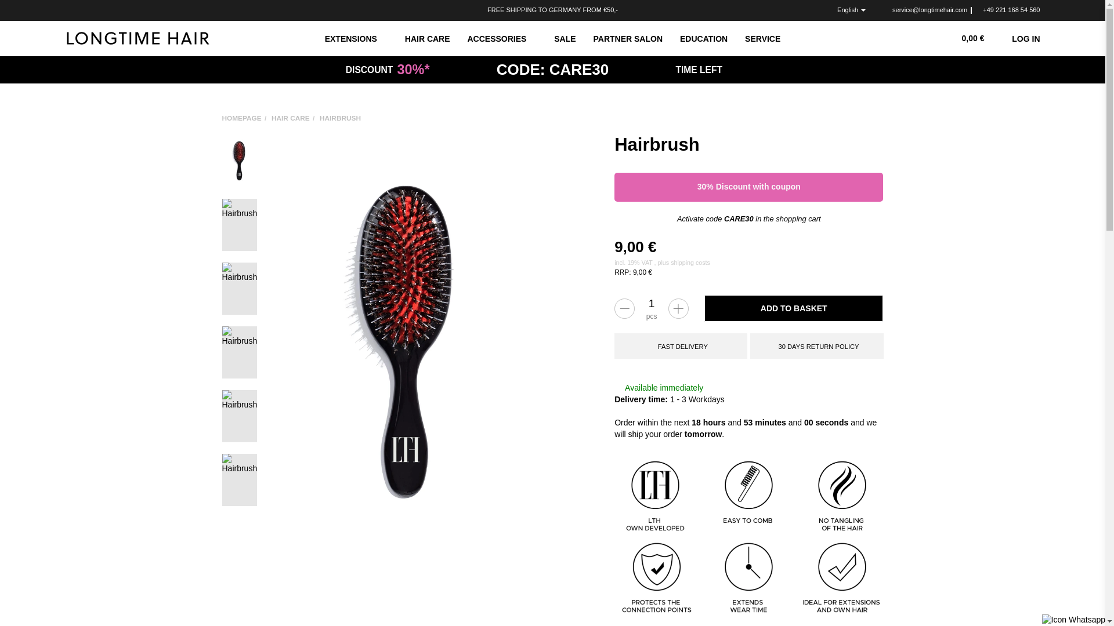  Describe the element at coordinates (846, 10) in the screenshot. I see `  English` at that location.